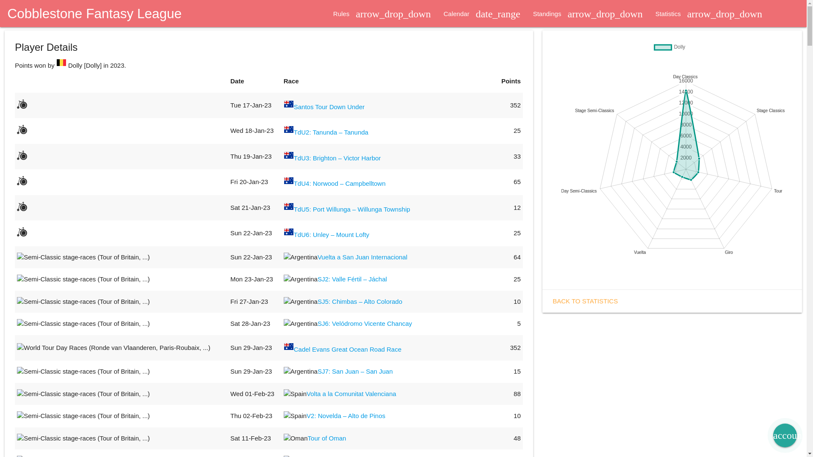 The image size is (813, 457). Describe the element at coordinates (327, 438) in the screenshot. I see `Tour of Oman` at that location.